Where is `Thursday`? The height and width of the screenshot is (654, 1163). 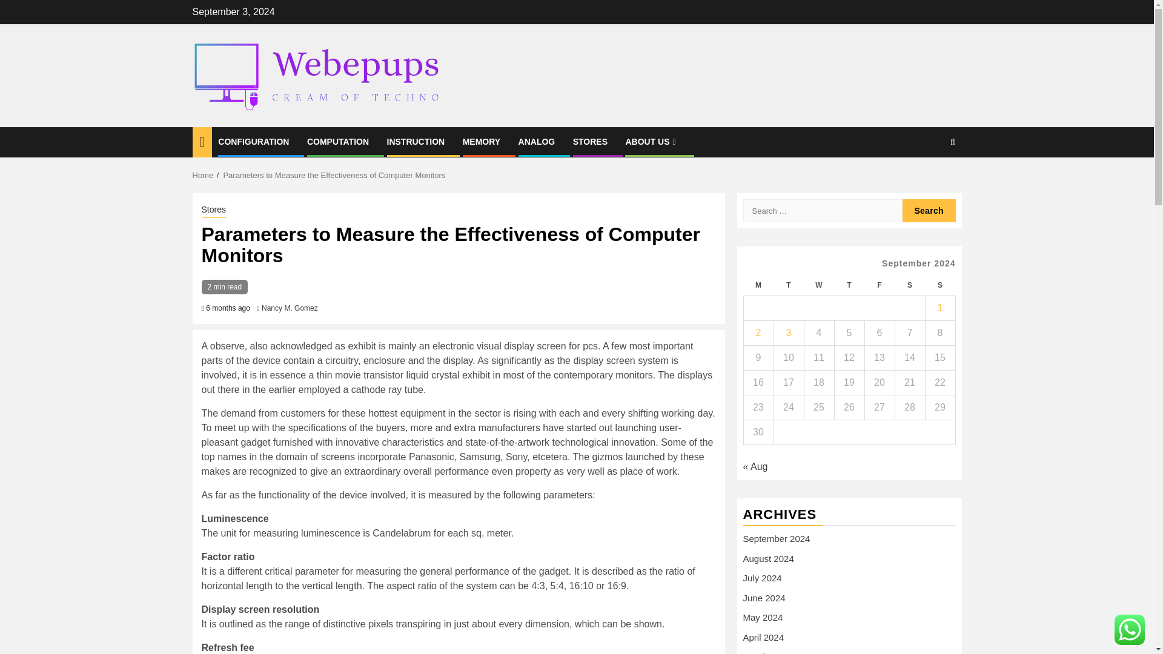
Thursday is located at coordinates (849, 285).